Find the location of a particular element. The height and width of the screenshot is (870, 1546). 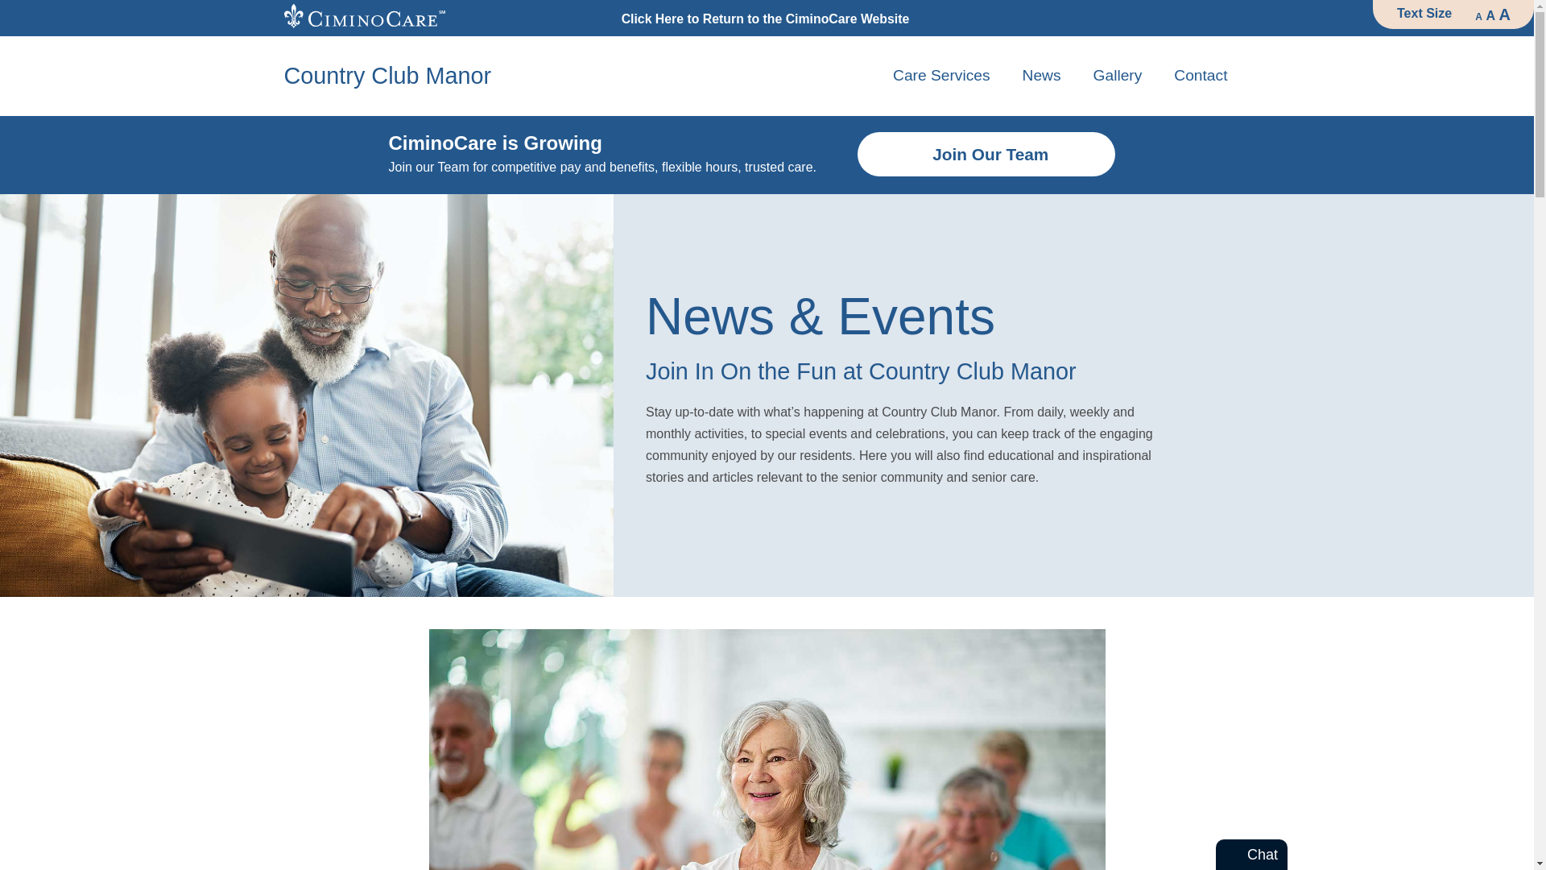

Gallery is located at coordinates (1118, 76).